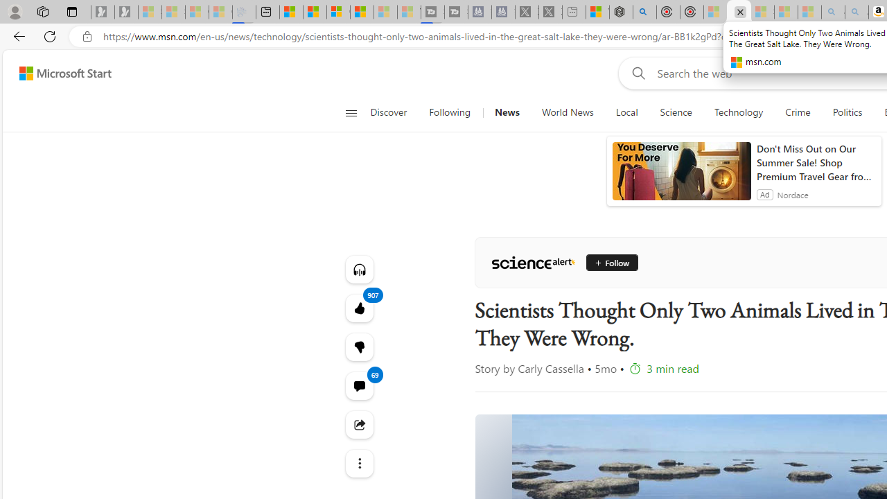  I want to click on amazon - Search - Sleeping, so click(833, 12).